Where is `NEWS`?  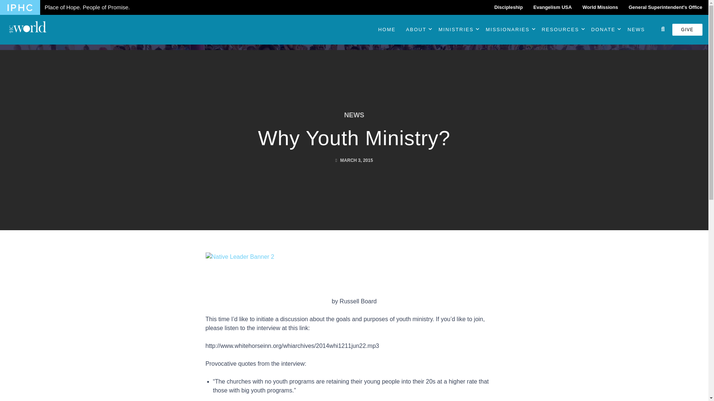
NEWS is located at coordinates (636, 30).